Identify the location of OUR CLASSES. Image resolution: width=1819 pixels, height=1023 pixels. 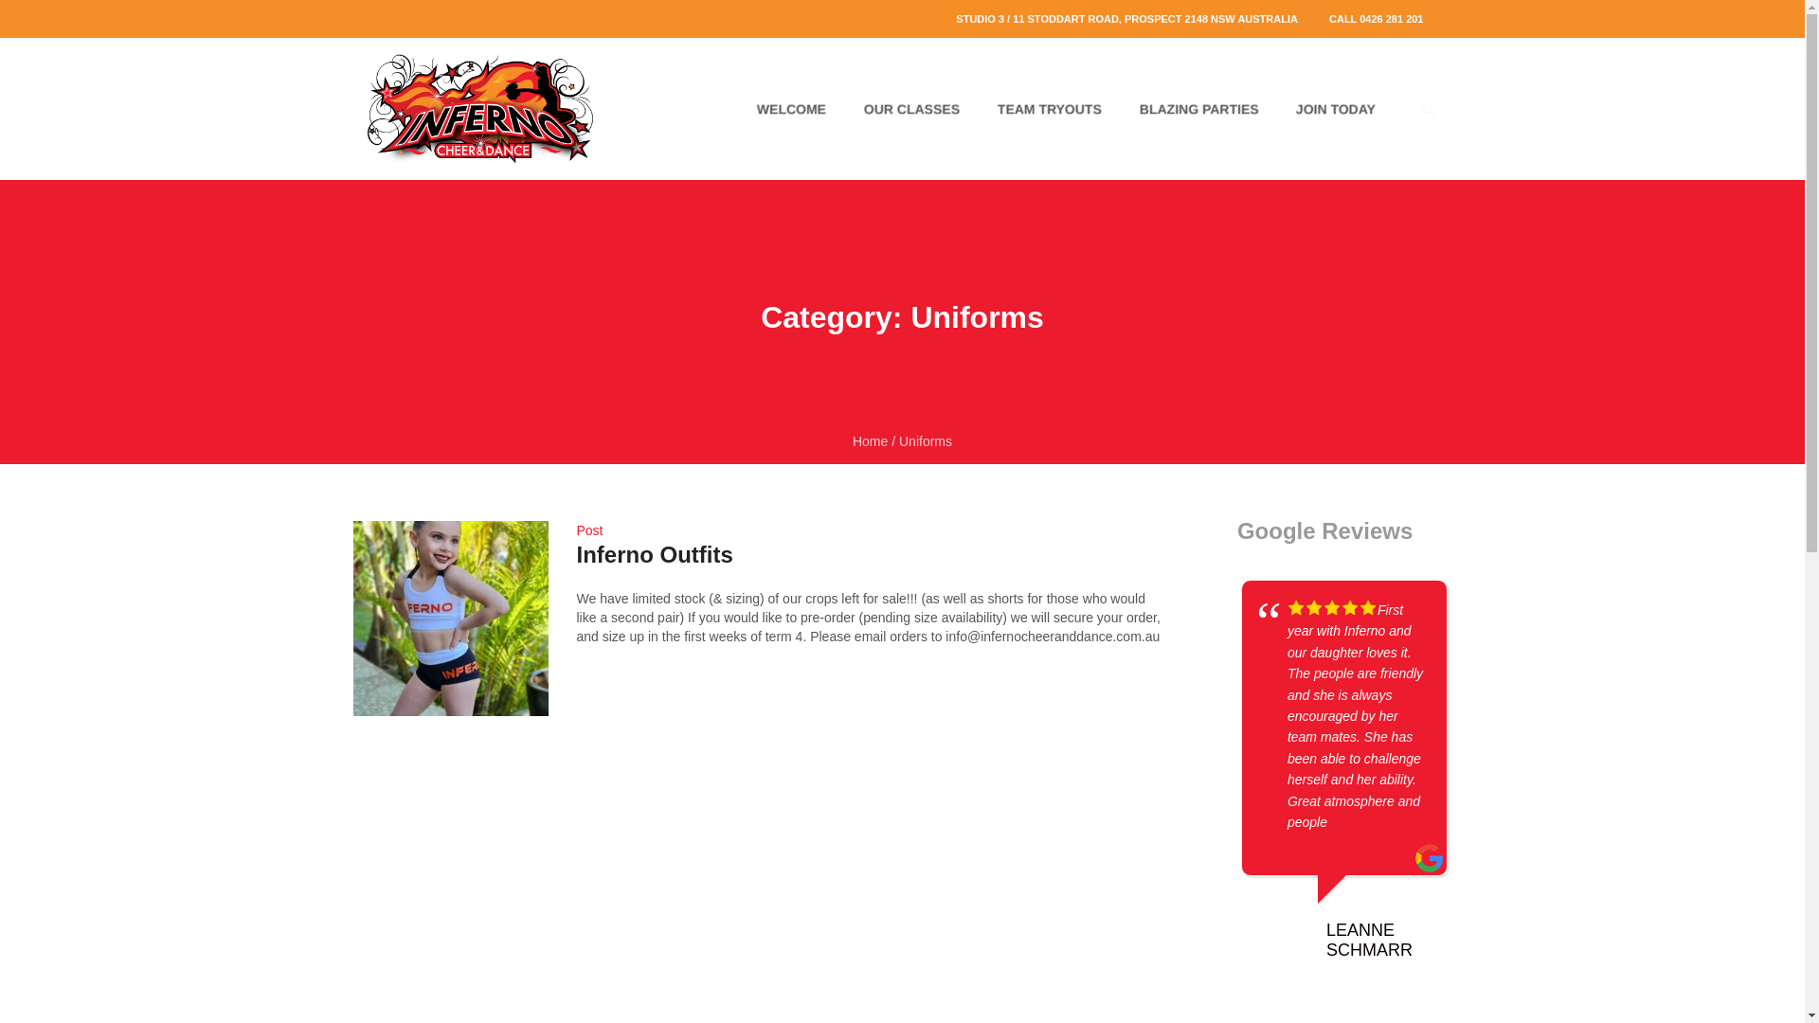
(908, 109).